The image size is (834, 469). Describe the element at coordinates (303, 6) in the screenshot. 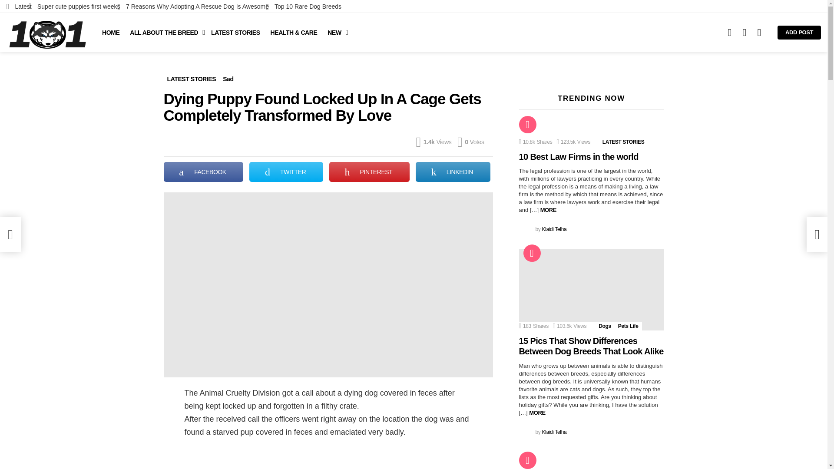

I see `Top 10 Rare Dog Breeds` at that location.